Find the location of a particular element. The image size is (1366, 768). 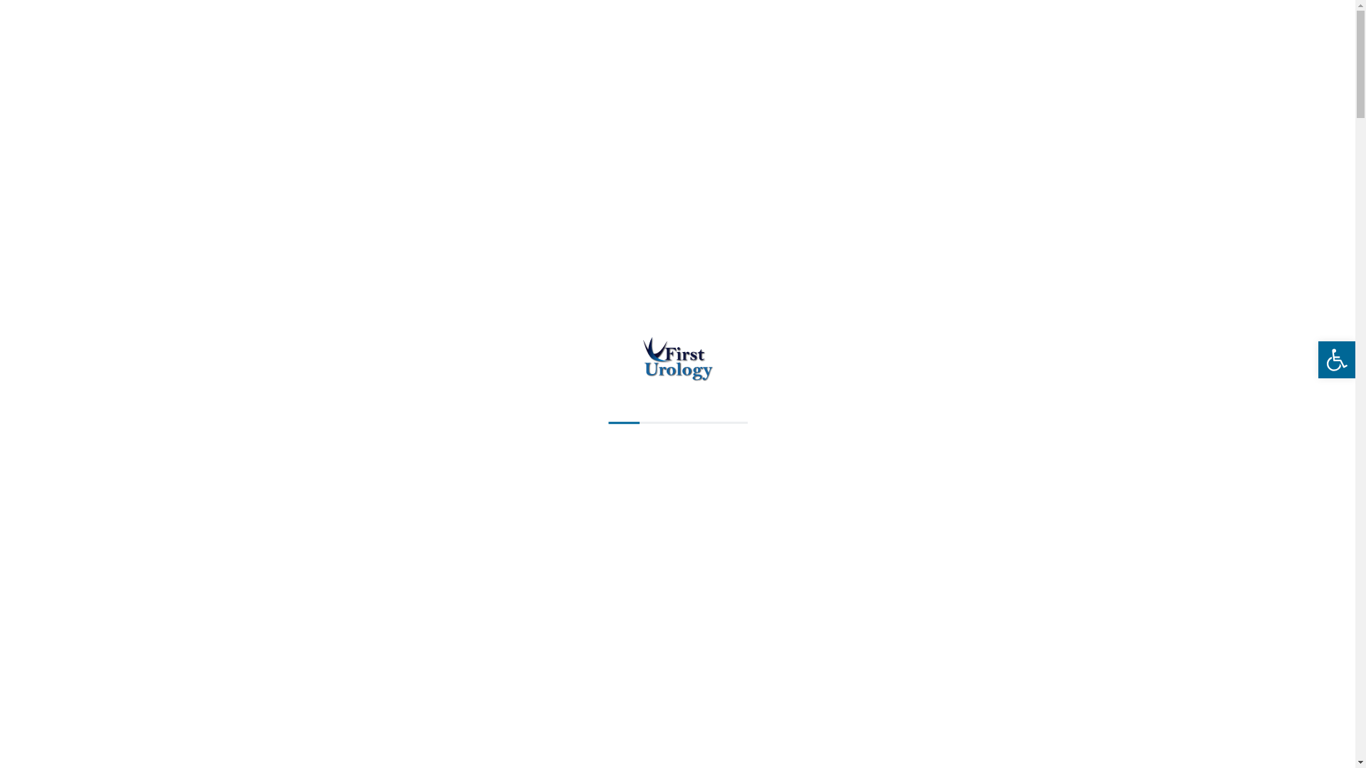

Prostate Cancer is located at coordinates (477, 579).